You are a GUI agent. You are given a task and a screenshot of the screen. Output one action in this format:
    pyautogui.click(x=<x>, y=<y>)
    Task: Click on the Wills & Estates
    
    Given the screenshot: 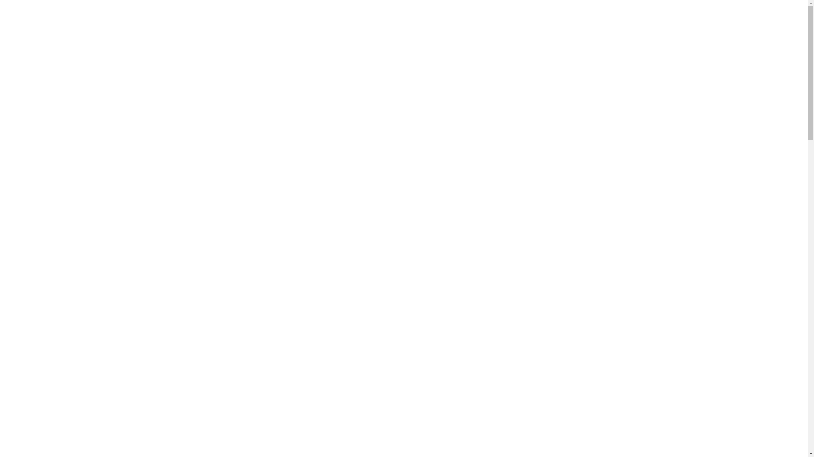 What is the action you would take?
    pyautogui.click(x=33, y=286)
    